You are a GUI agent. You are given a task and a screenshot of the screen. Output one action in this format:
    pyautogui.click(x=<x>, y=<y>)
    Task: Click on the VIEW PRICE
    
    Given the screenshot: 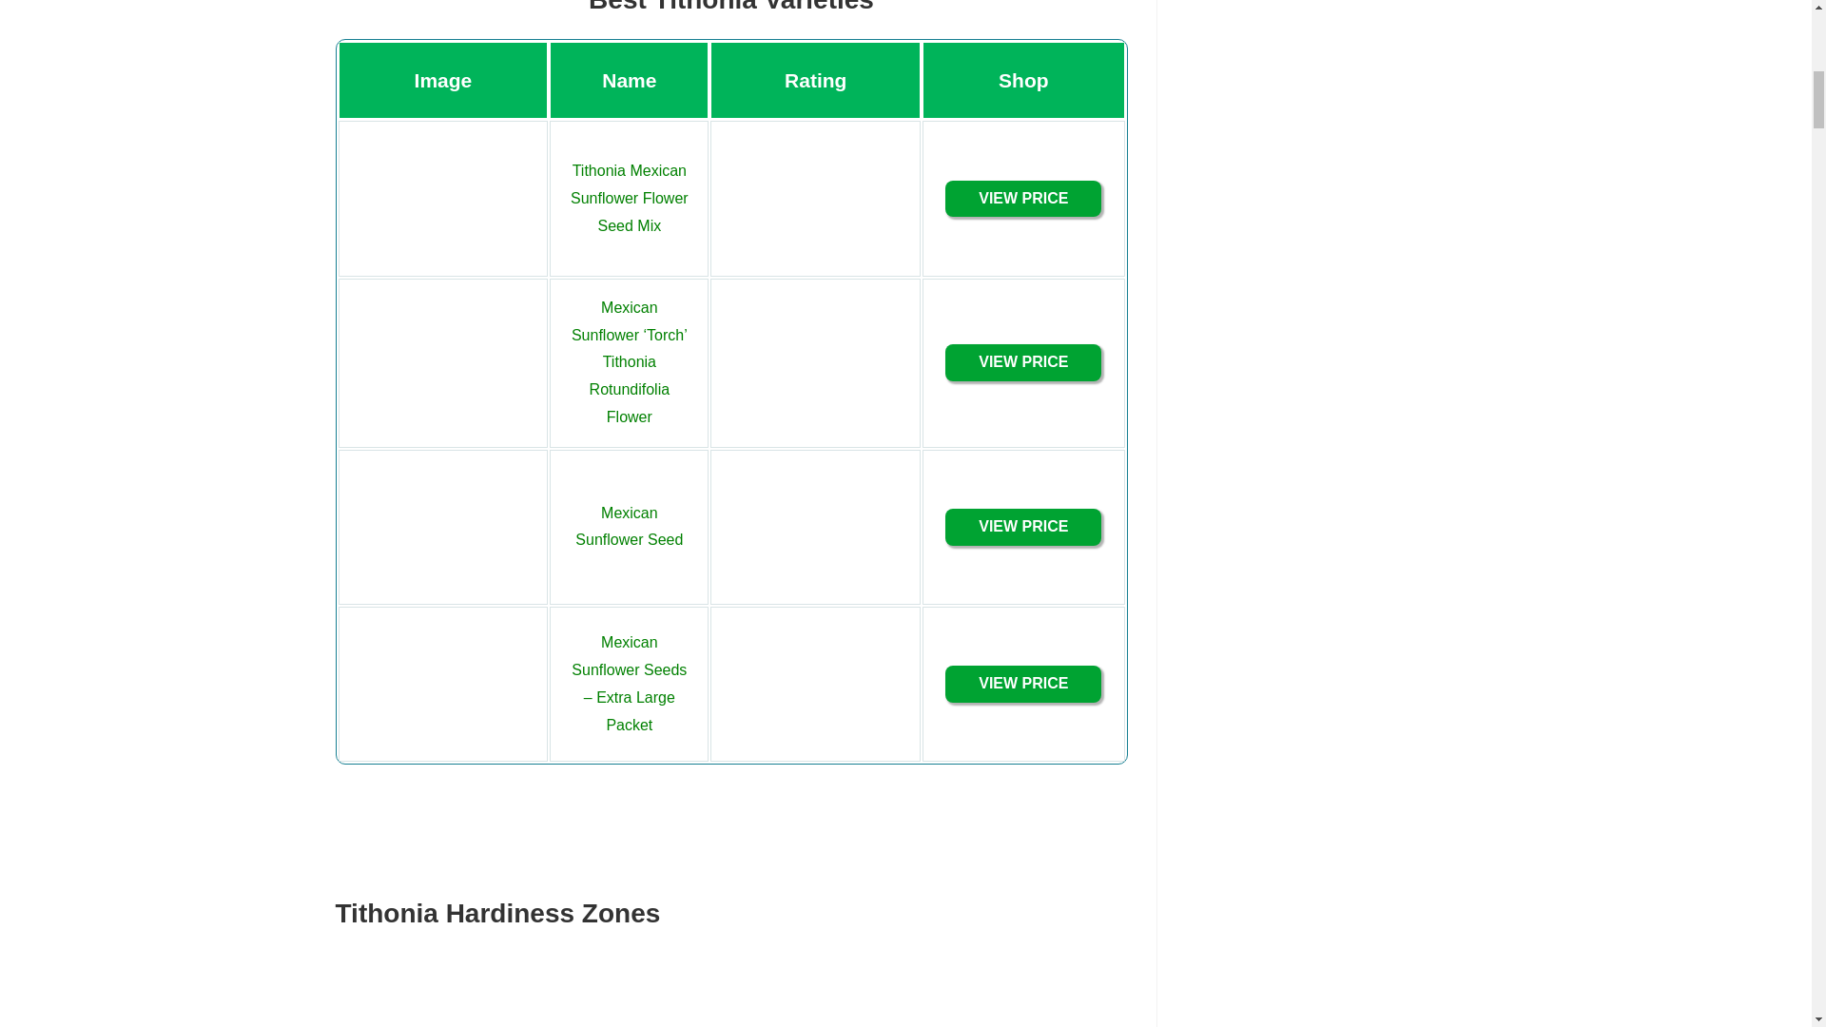 What is the action you would take?
    pyautogui.click(x=1023, y=363)
    